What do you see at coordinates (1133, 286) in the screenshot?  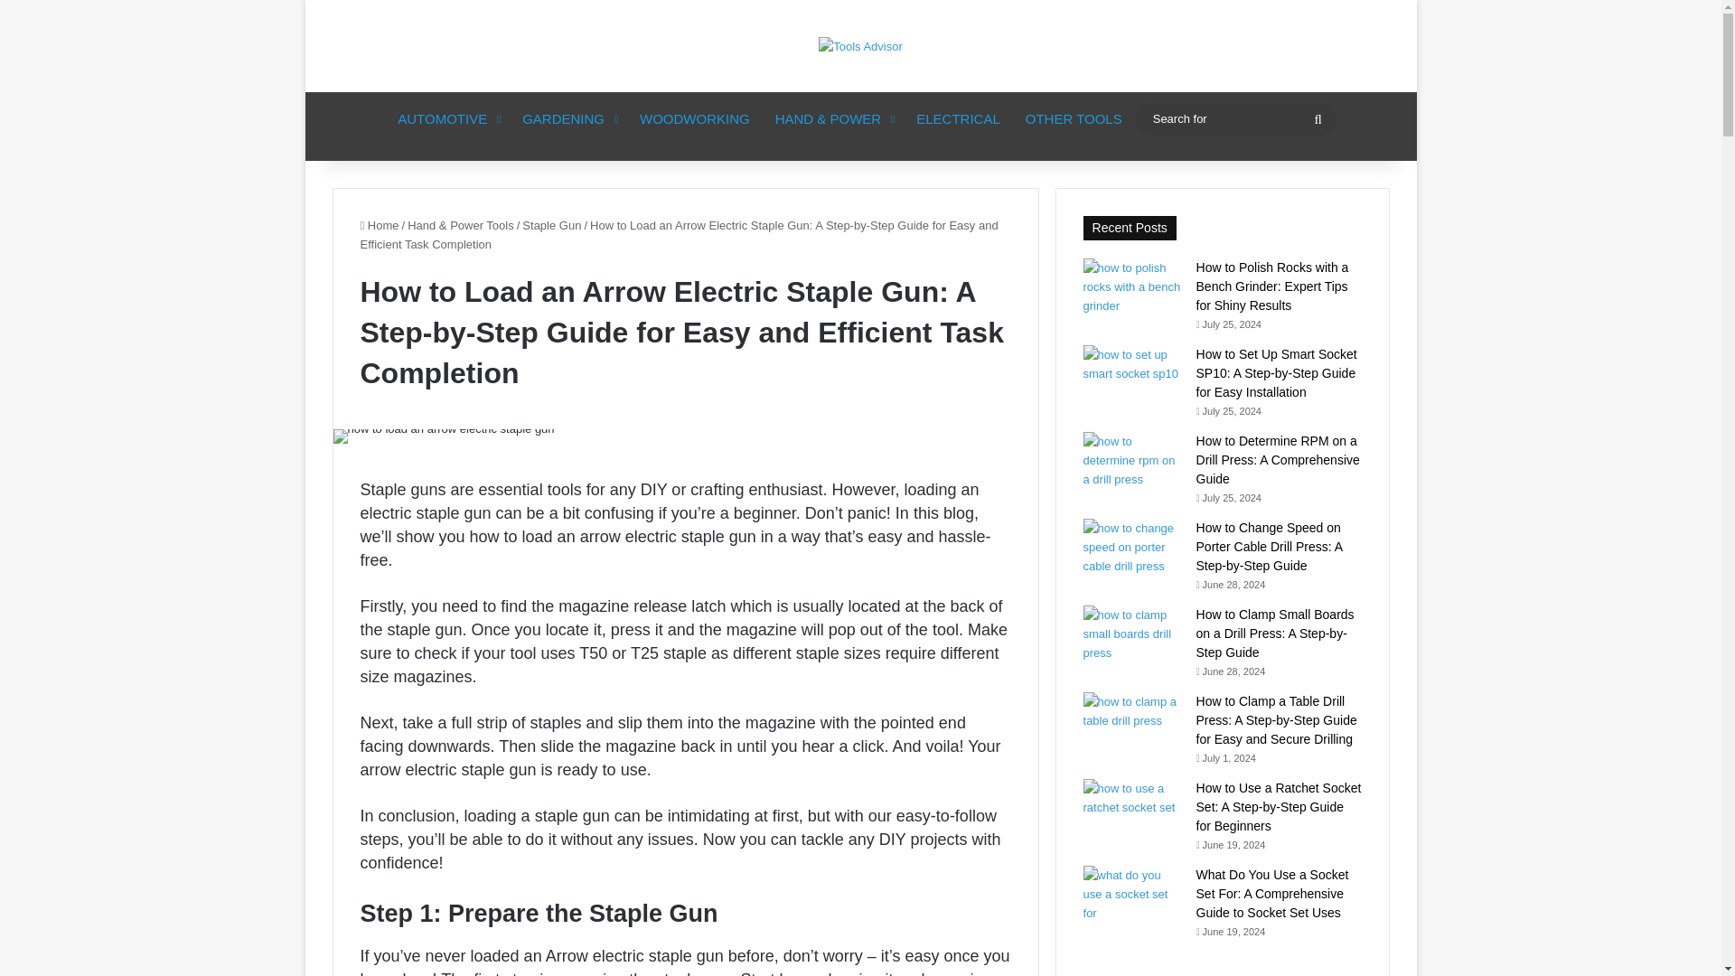 I see `how to polish rocks with a bench grinder` at bounding box center [1133, 286].